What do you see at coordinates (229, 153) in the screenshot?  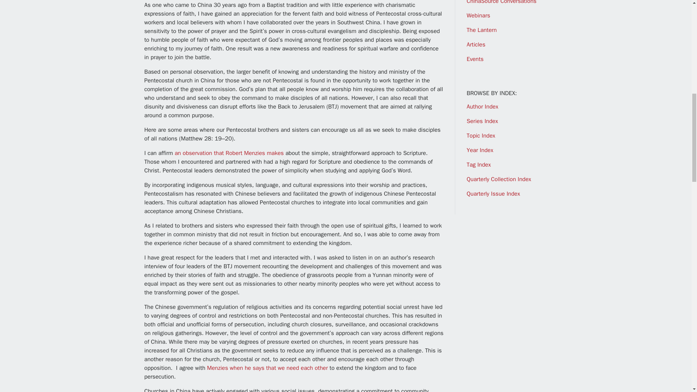 I see `an observation that Robert Menzies makes` at bounding box center [229, 153].